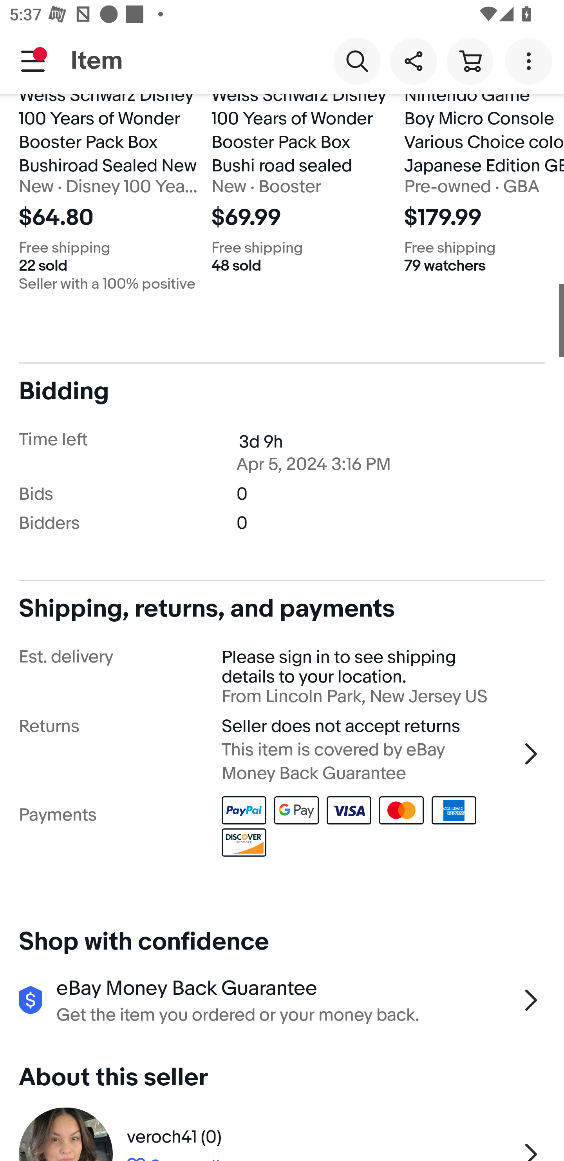 The image size is (564, 1161). Describe the element at coordinates (470, 60) in the screenshot. I see `Cart button shopping cart` at that location.